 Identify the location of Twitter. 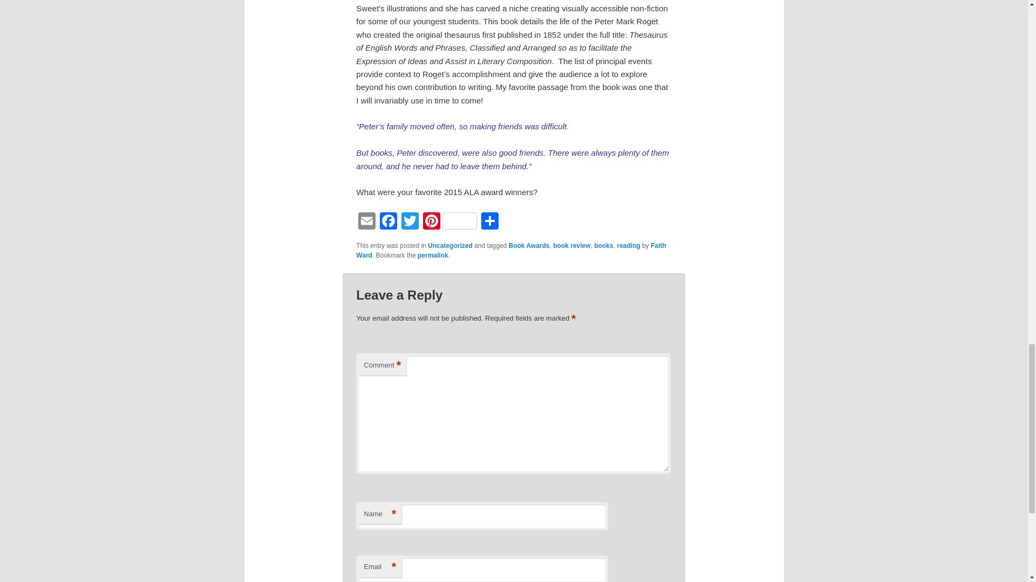
(410, 222).